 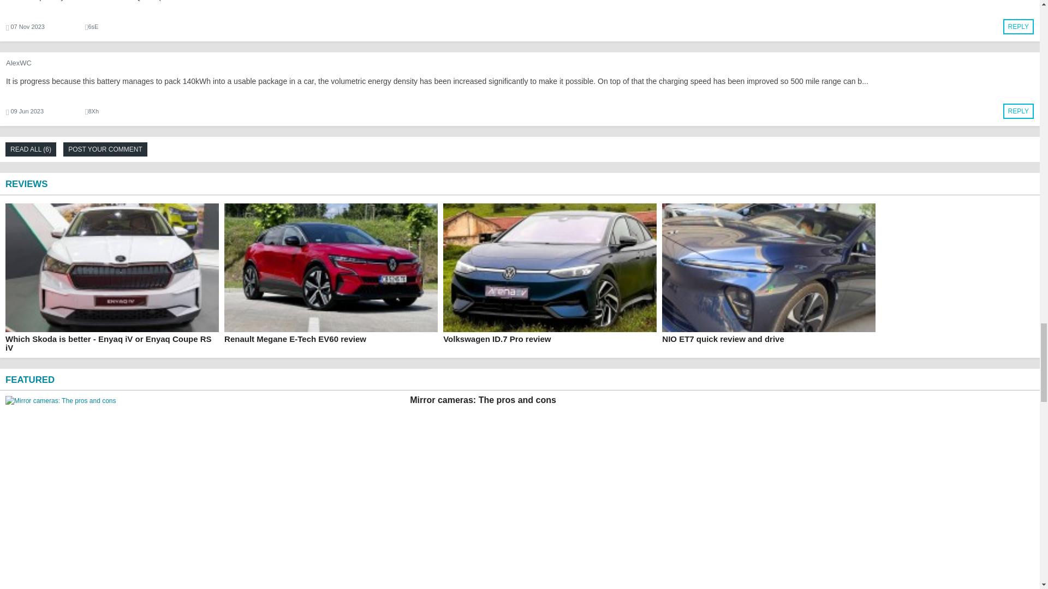 What do you see at coordinates (93, 27) in the screenshot?
I see `Encoded anonymized location` at bounding box center [93, 27].